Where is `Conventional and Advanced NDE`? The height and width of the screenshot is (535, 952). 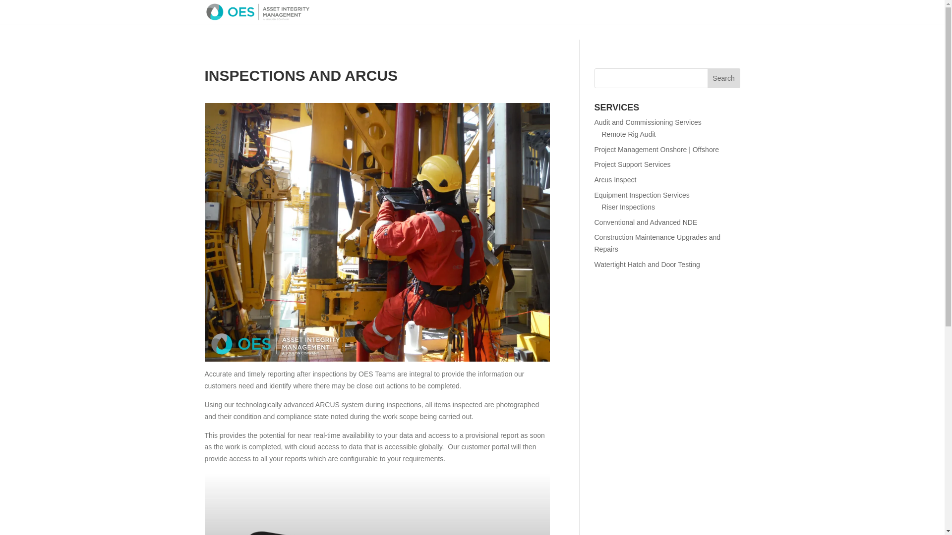 Conventional and Advanced NDE is located at coordinates (646, 222).